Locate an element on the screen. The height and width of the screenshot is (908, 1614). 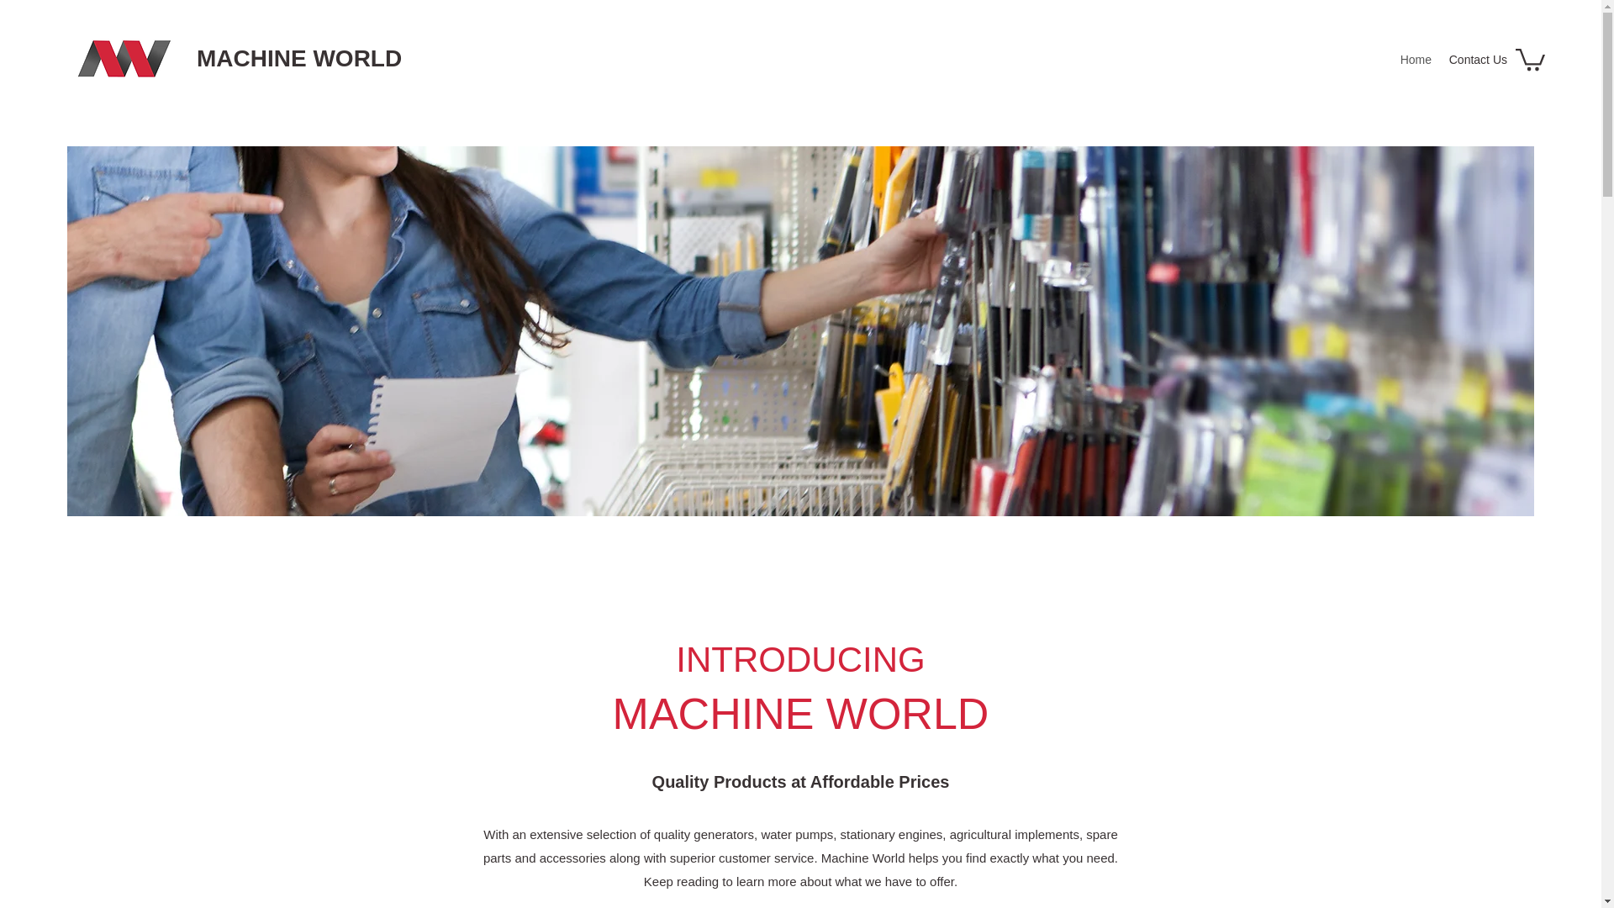
Contact Us is located at coordinates (1477, 60).